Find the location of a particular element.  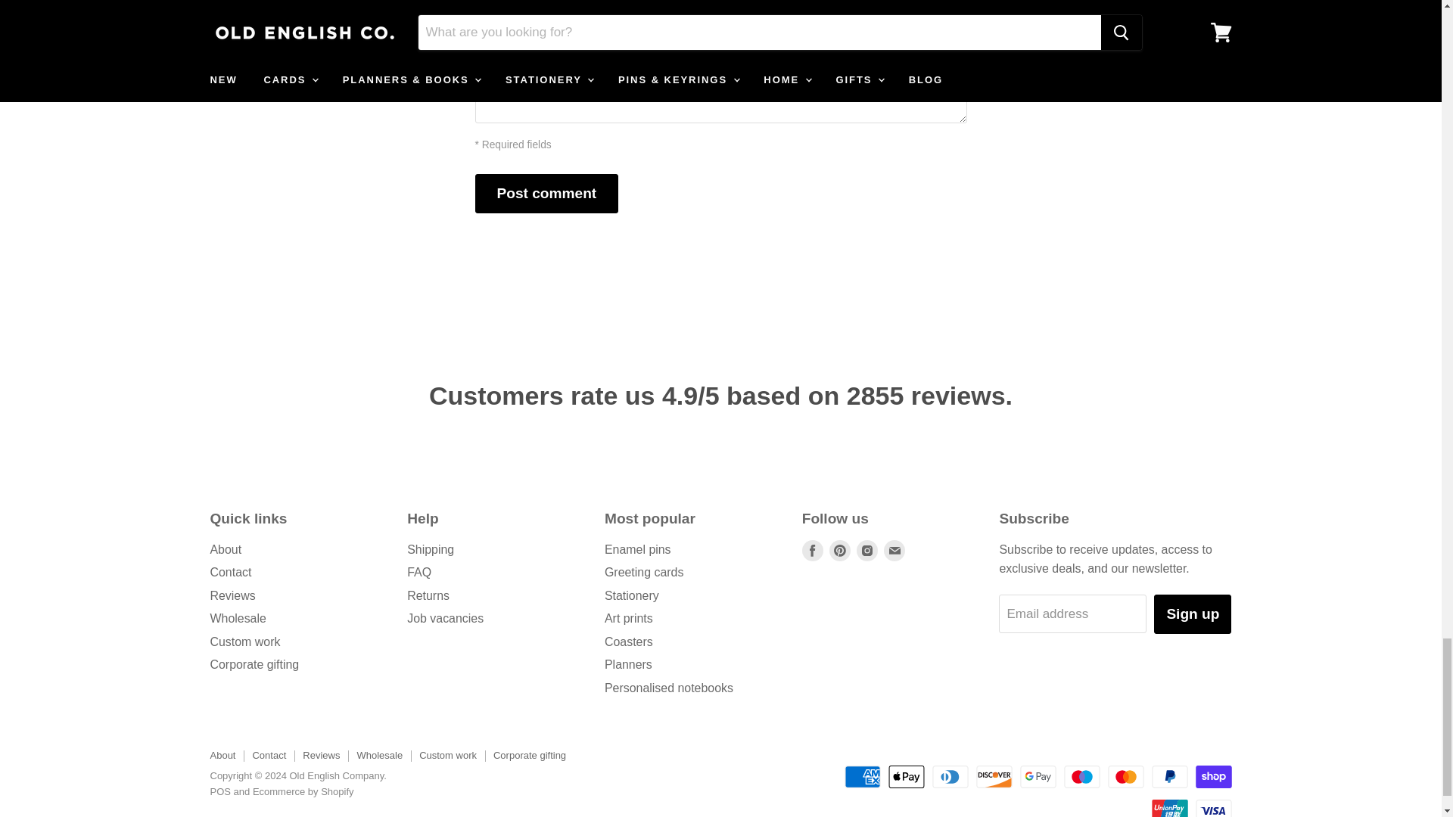

Apple Pay is located at coordinates (906, 776).